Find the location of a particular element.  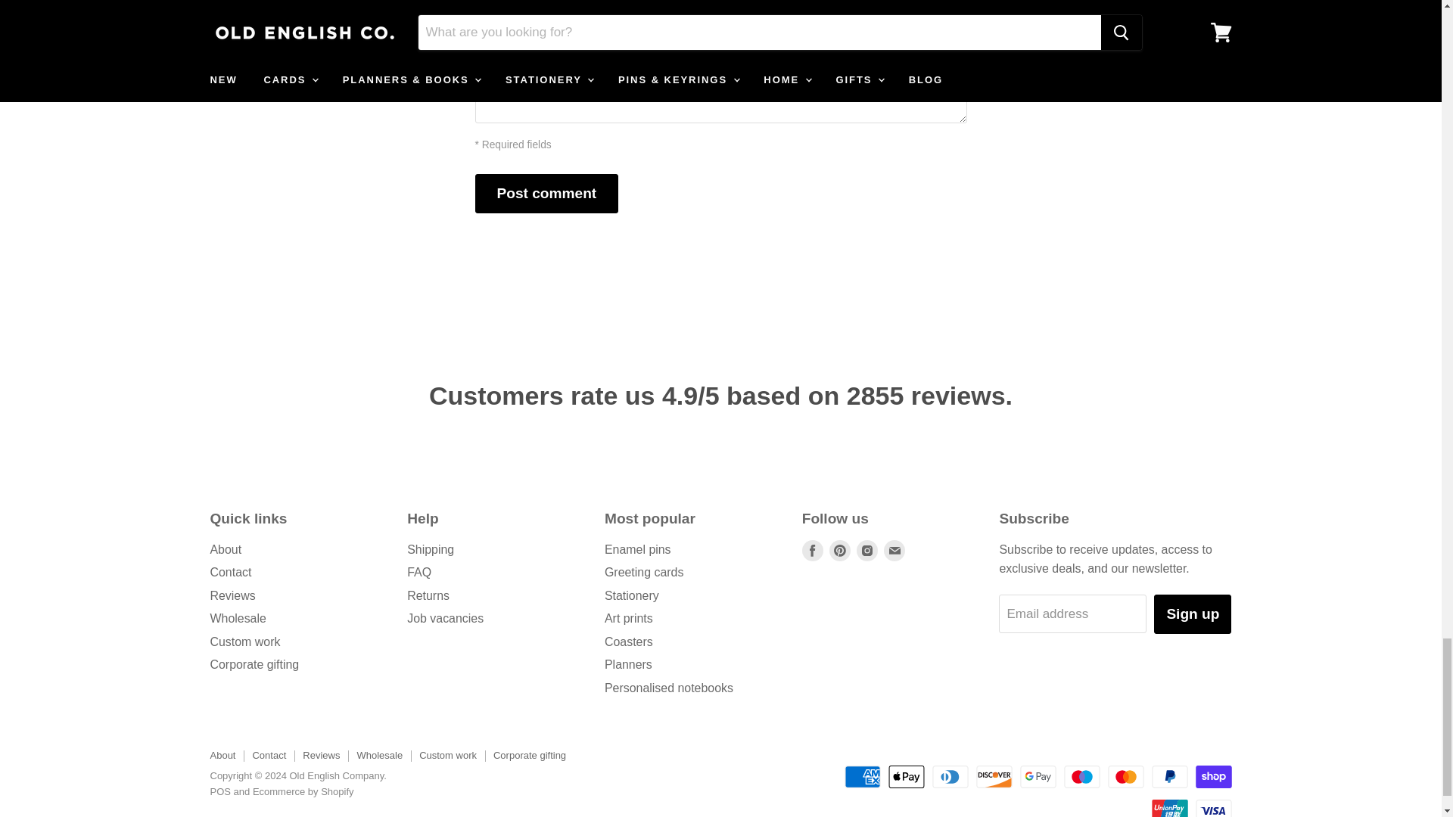

Apple Pay is located at coordinates (906, 776).